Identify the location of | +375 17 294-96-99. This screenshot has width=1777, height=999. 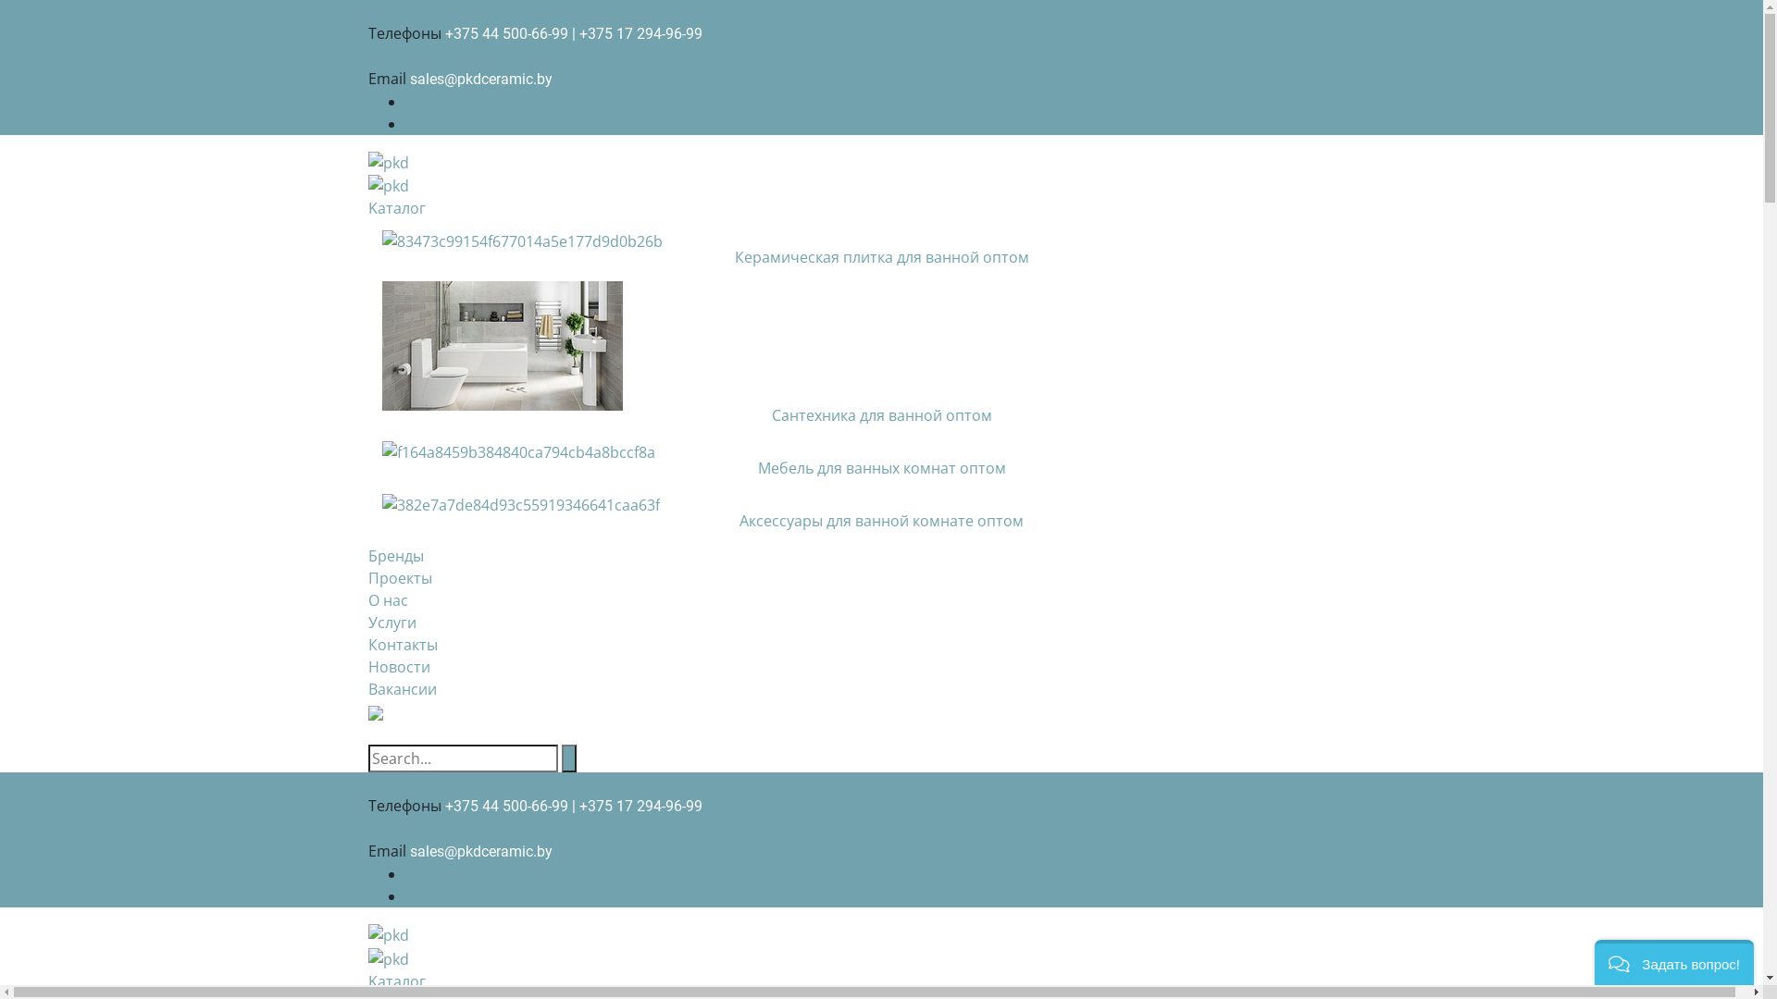
(637, 33).